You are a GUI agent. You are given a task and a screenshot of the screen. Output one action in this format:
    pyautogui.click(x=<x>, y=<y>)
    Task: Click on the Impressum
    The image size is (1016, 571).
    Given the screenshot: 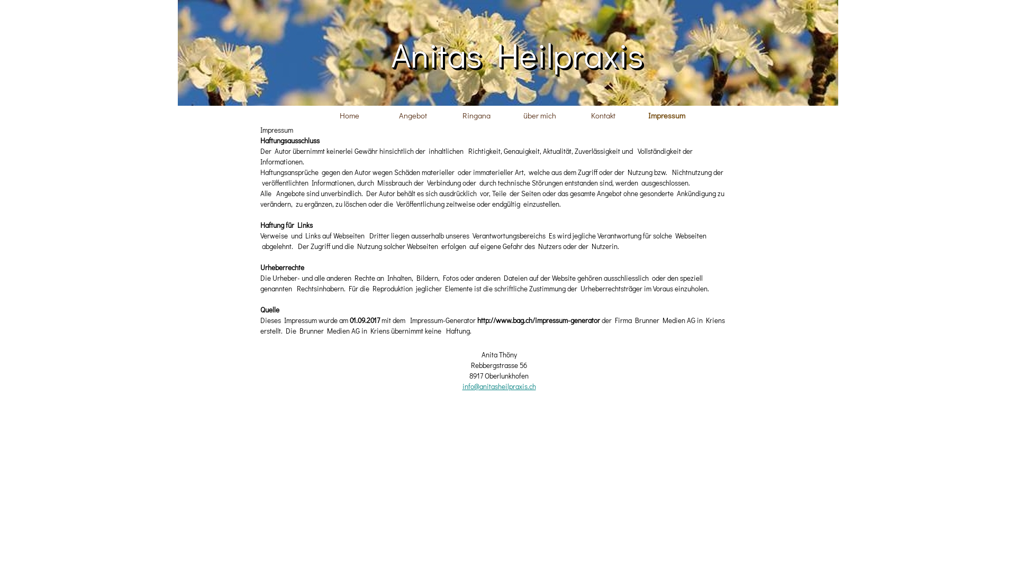 What is the action you would take?
    pyautogui.click(x=667, y=115)
    